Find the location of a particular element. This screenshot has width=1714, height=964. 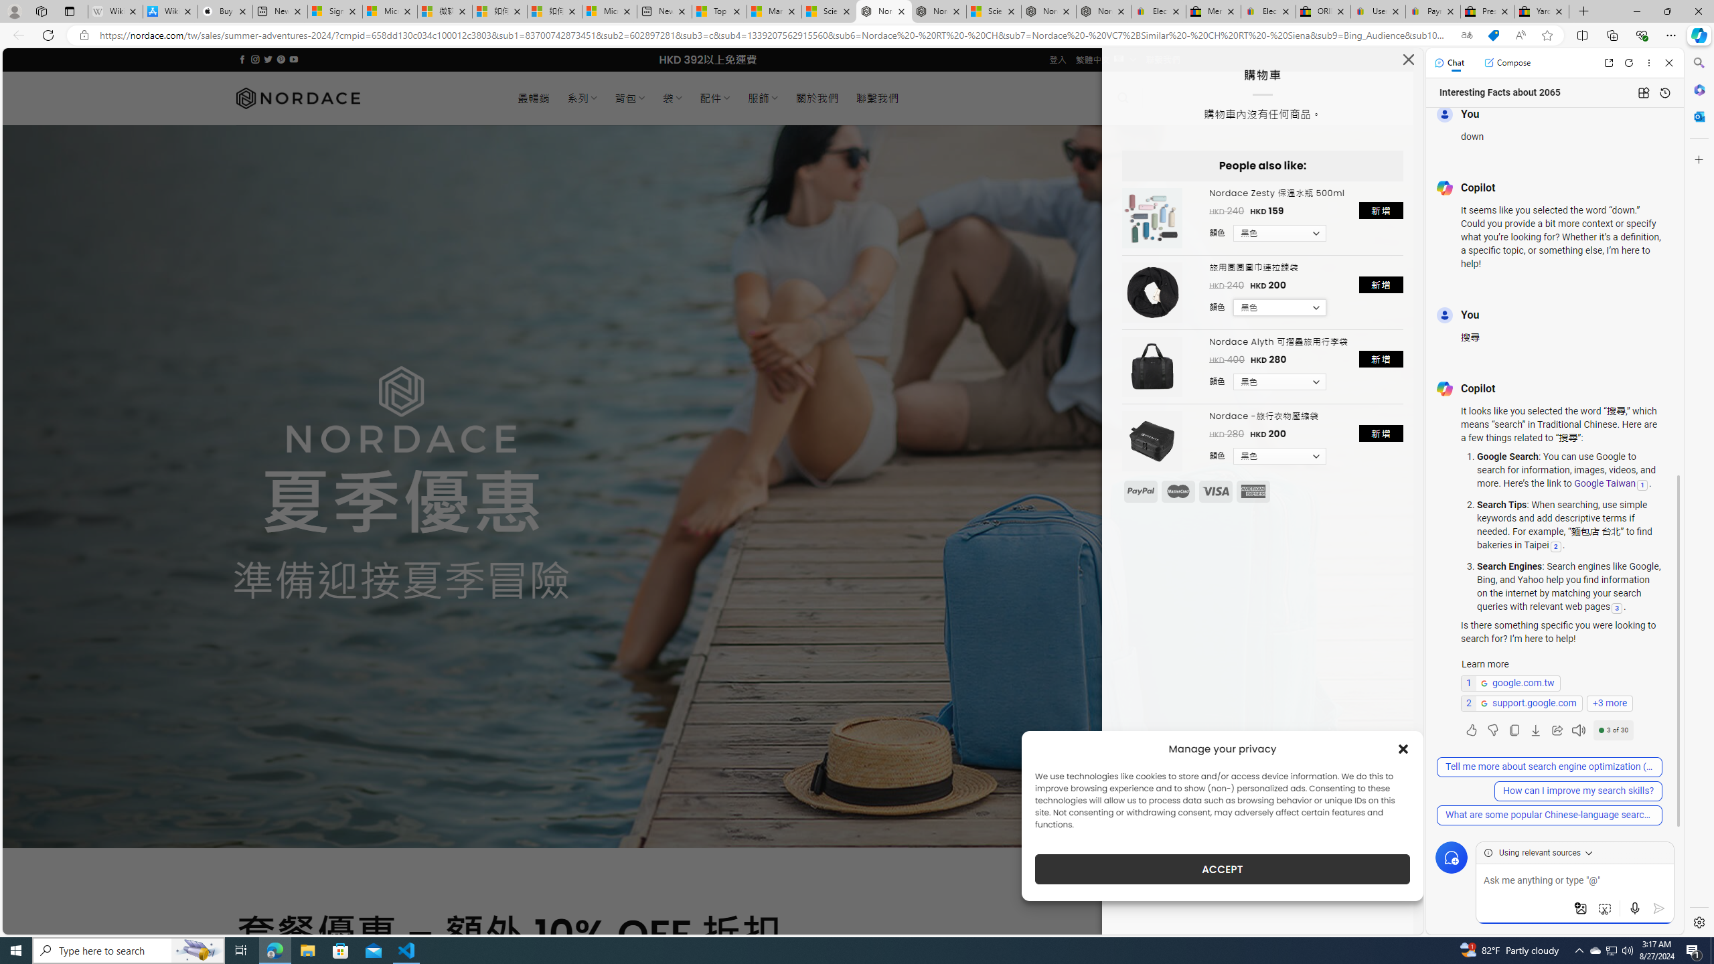

Yard, Garden & Outdoor Living is located at coordinates (1541, 11).